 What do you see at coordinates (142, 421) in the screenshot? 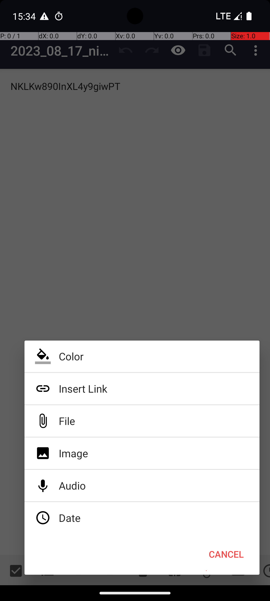
I see `File` at bounding box center [142, 421].